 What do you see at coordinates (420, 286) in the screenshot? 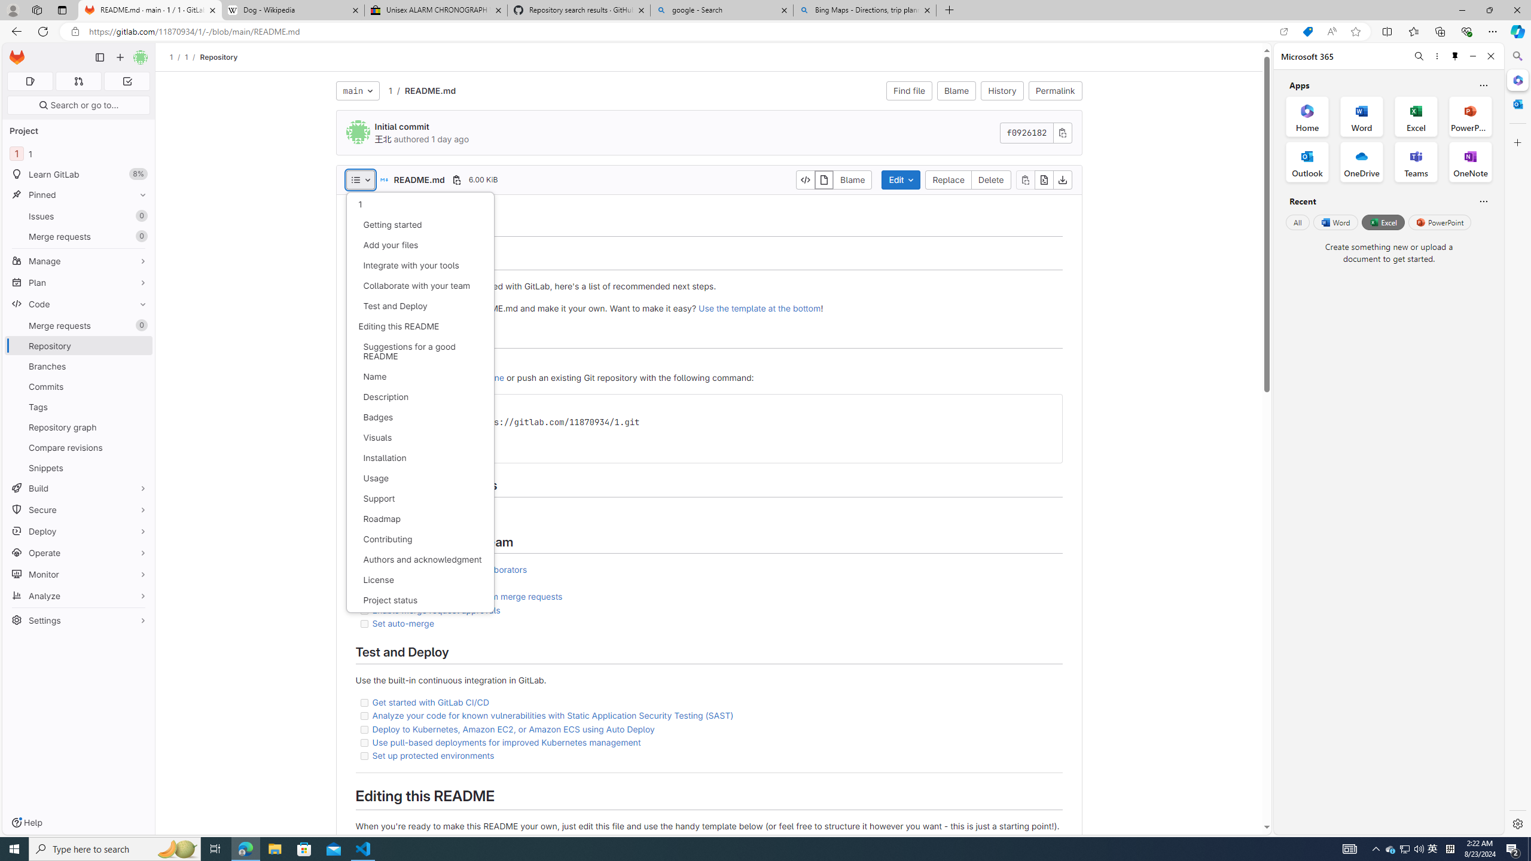
I see `Collaborate with your team` at bounding box center [420, 286].